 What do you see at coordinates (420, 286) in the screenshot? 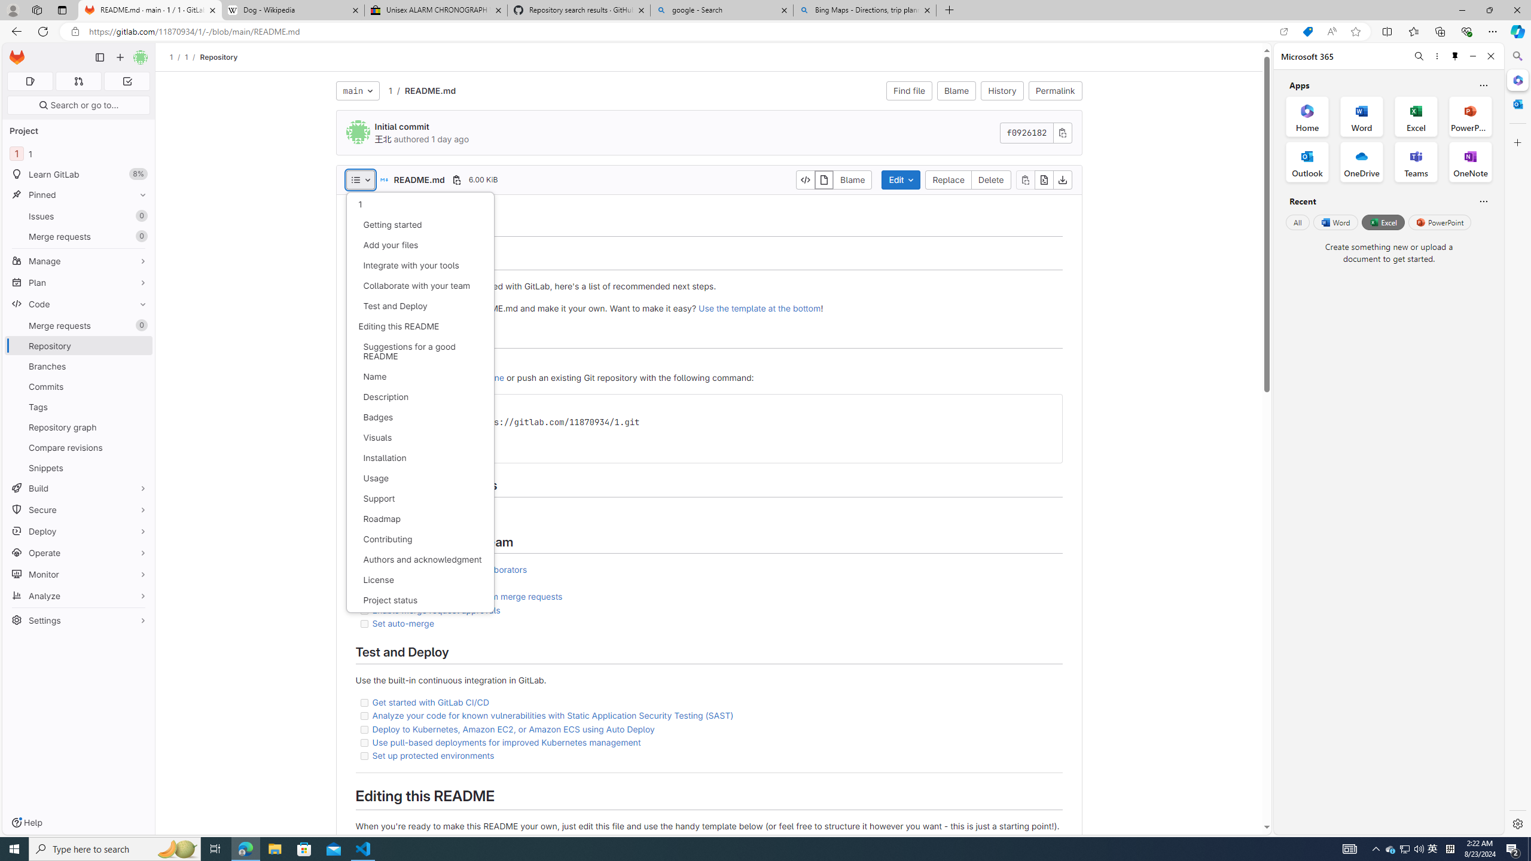
I see `Collaborate with your team` at bounding box center [420, 286].